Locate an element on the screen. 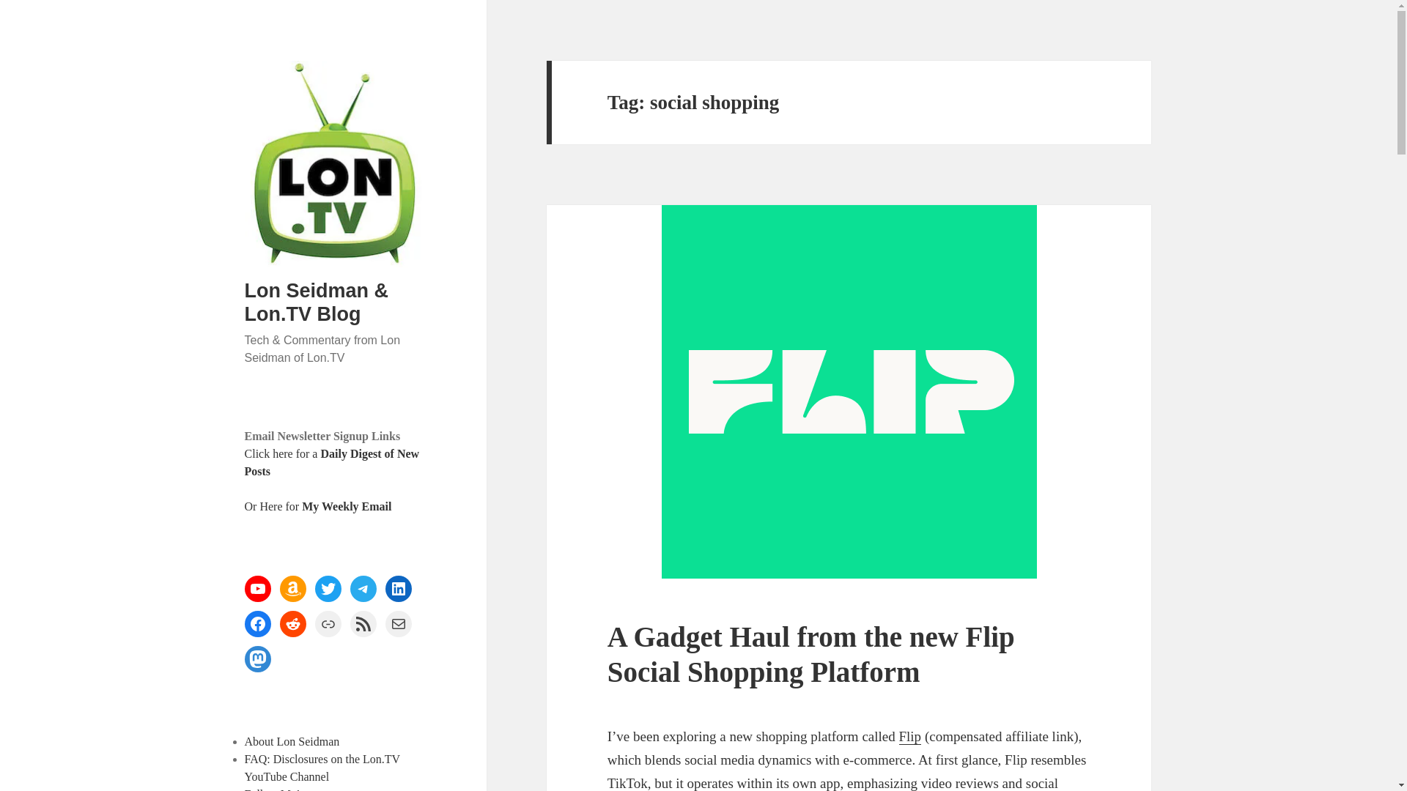  FAQ: Disclosures on the Lon.TV YouTube Channel is located at coordinates (322, 768).